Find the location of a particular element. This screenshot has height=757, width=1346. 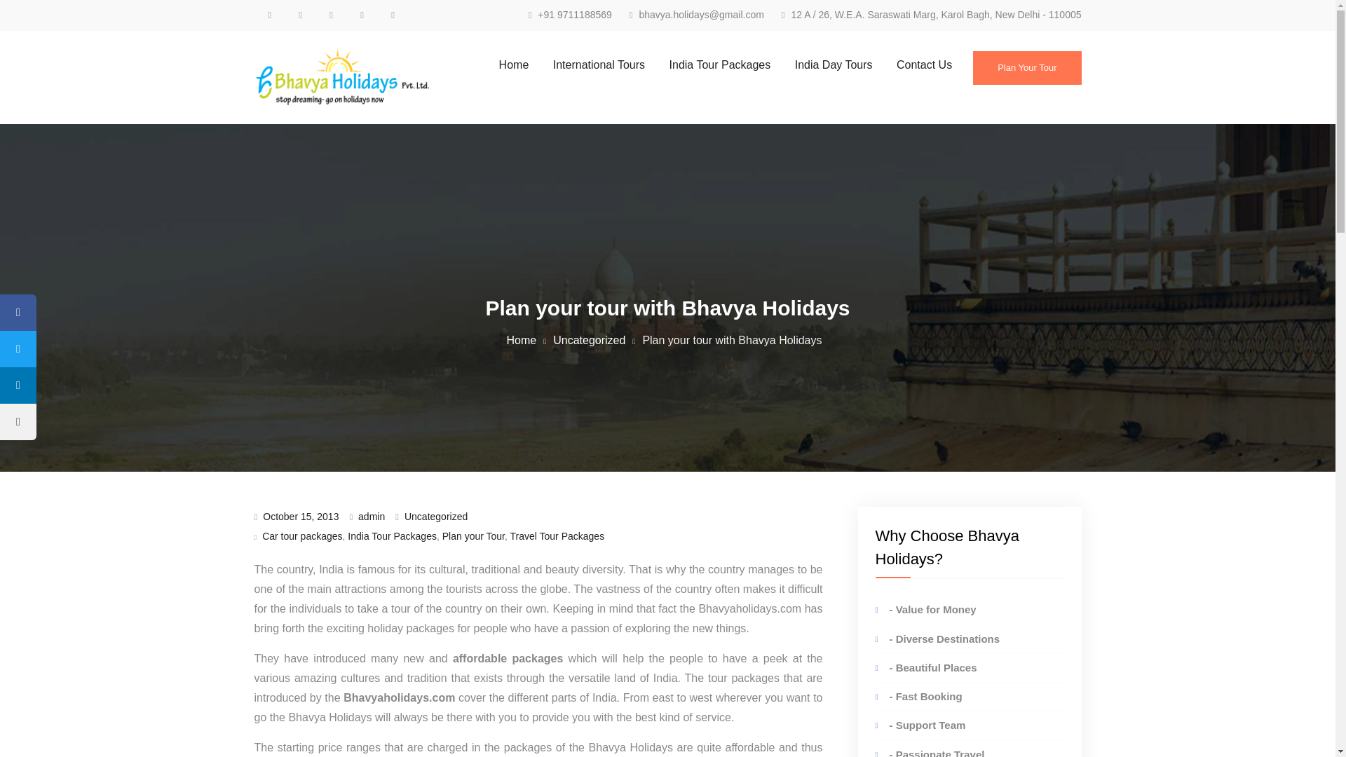

India Tour Packages is located at coordinates (721, 64).